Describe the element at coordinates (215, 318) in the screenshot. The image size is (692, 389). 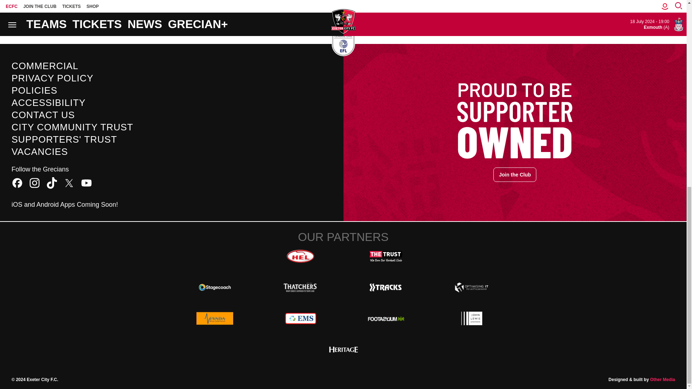
I see `Nevada Construction ` at that location.